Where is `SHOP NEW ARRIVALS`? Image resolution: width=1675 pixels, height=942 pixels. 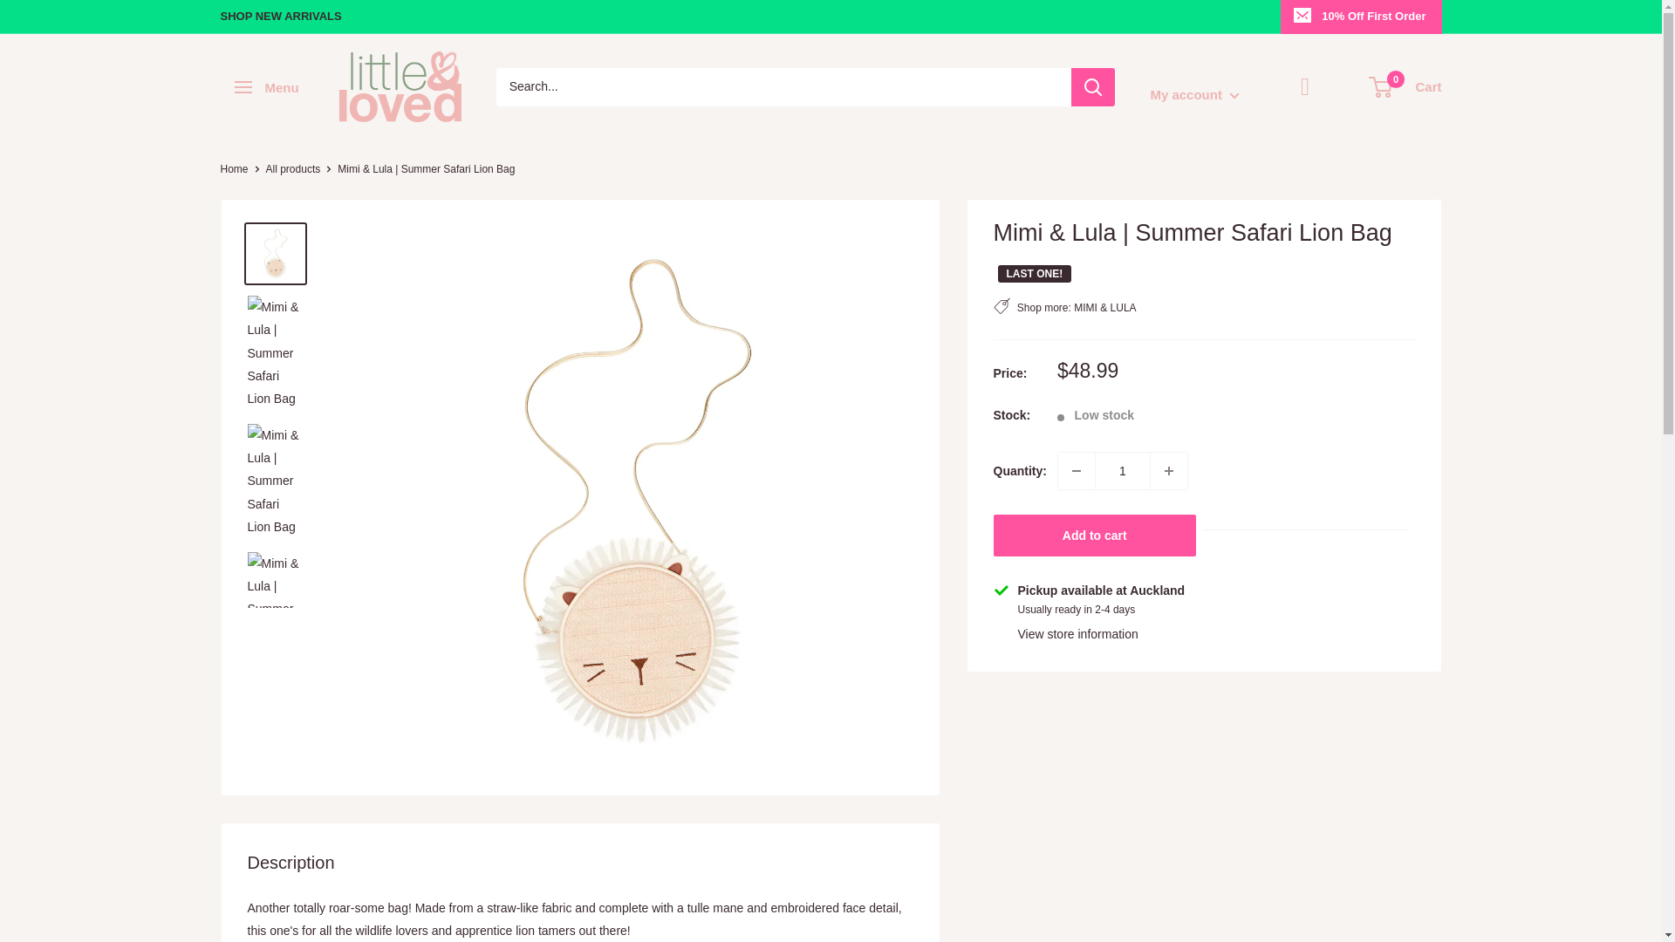
SHOP NEW ARRIVALS is located at coordinates (280, 16).